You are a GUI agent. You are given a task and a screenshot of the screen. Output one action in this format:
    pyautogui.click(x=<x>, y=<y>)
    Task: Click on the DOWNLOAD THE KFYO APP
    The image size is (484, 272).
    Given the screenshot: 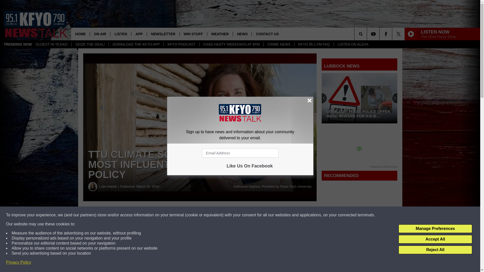 What is the action you would take?
    pyautogui.click(x=136, y=44)
    